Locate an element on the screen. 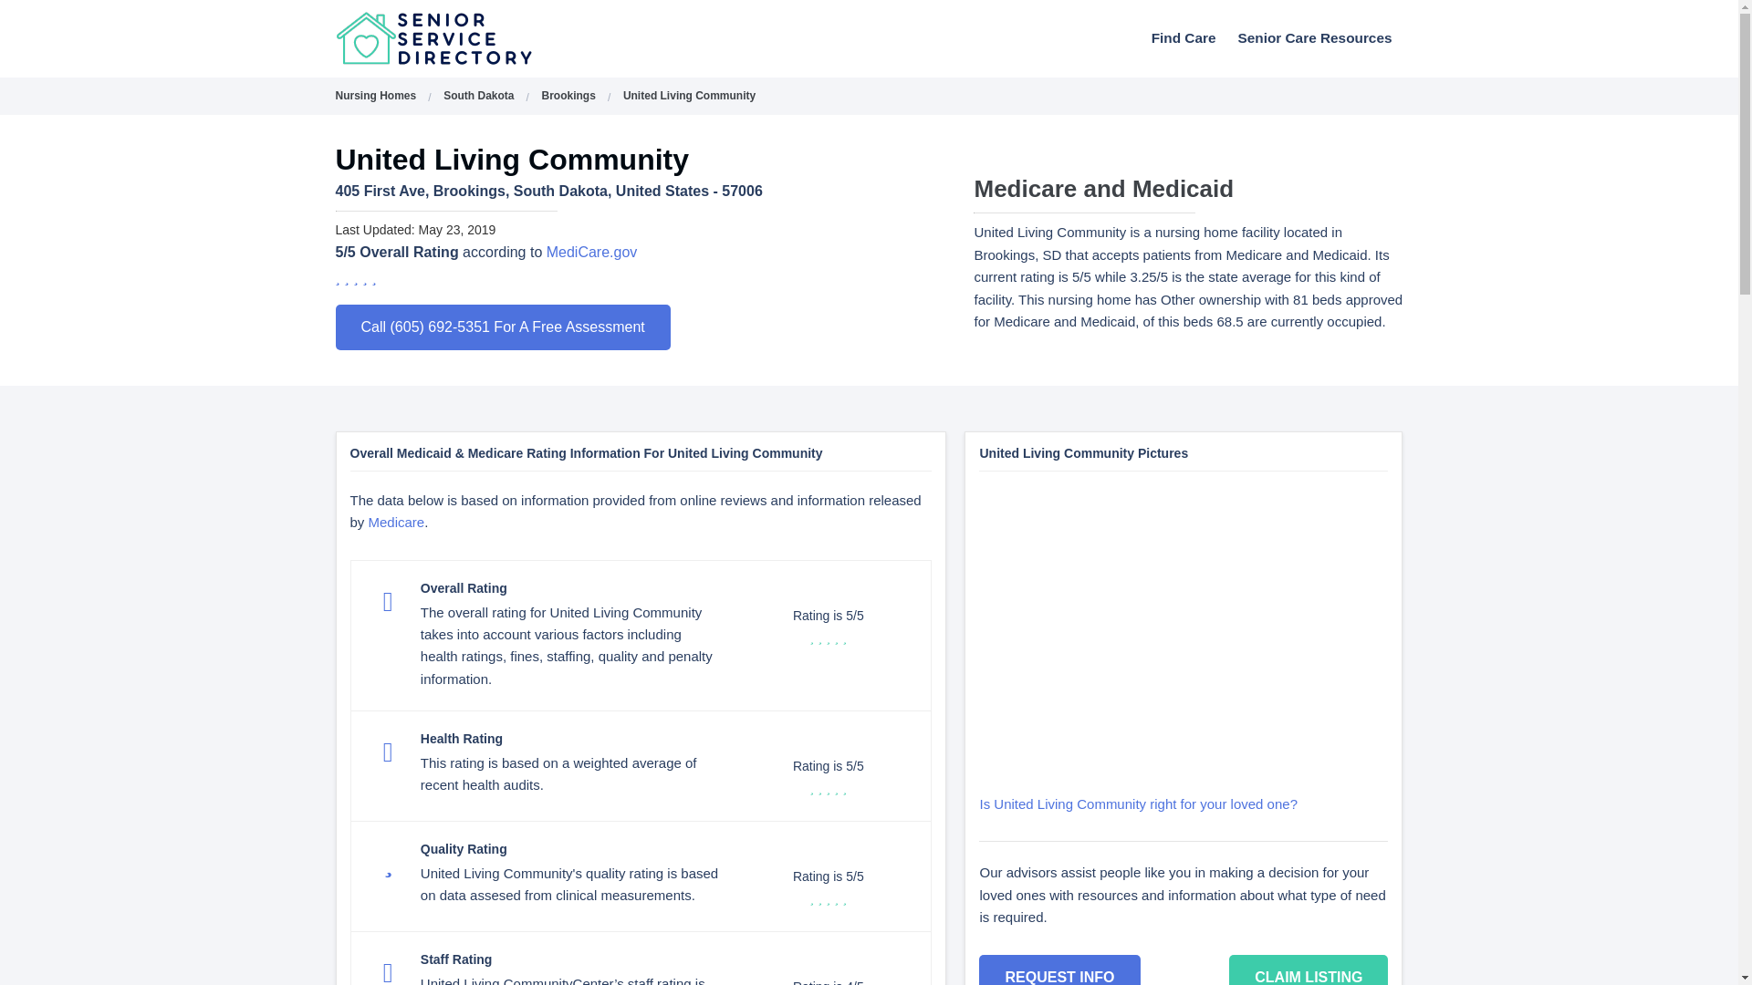  CLAIM LISTING is located at coordinates (1309, 969).